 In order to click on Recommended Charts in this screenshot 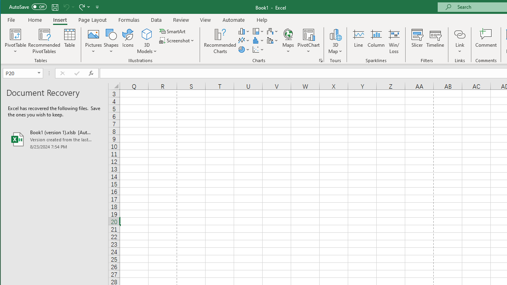, I will do `click(321, 60)`.